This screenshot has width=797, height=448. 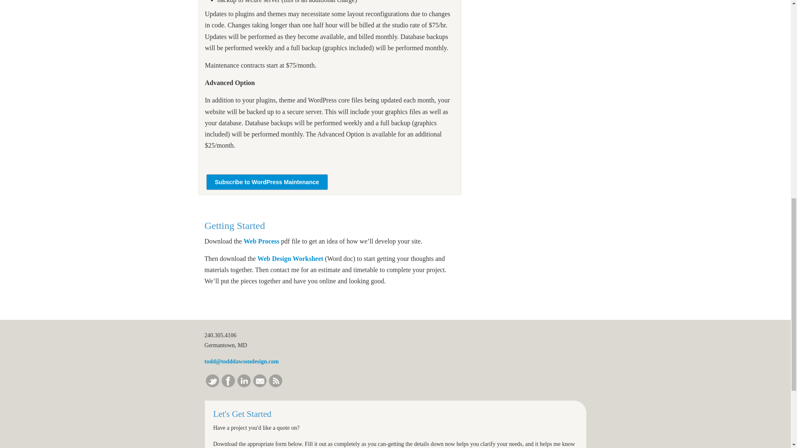 What do you see at coordinates (213, 385) in the screenshot?
I see `Twitter` at bounding box center [213, 385].